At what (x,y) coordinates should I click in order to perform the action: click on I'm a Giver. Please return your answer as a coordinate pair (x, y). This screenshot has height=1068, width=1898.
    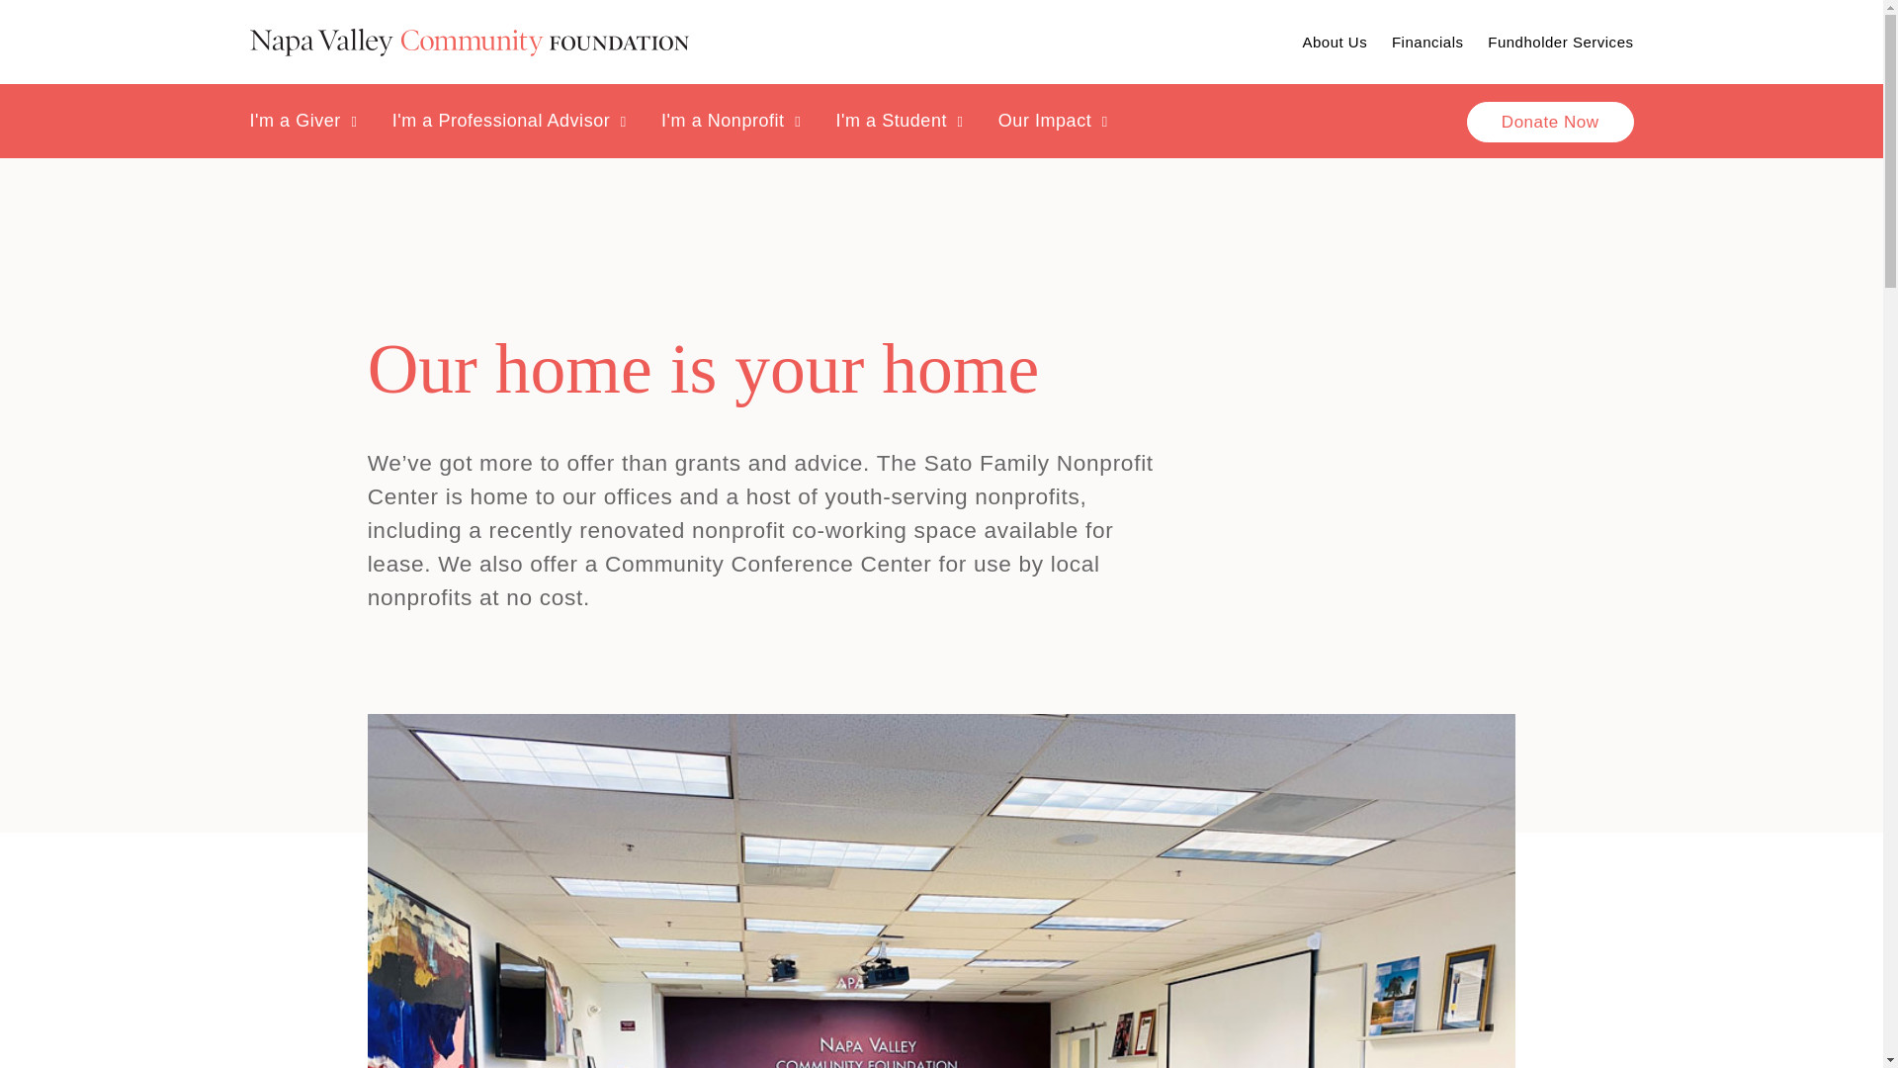
    Looking at the image, I should click on (302, 121).